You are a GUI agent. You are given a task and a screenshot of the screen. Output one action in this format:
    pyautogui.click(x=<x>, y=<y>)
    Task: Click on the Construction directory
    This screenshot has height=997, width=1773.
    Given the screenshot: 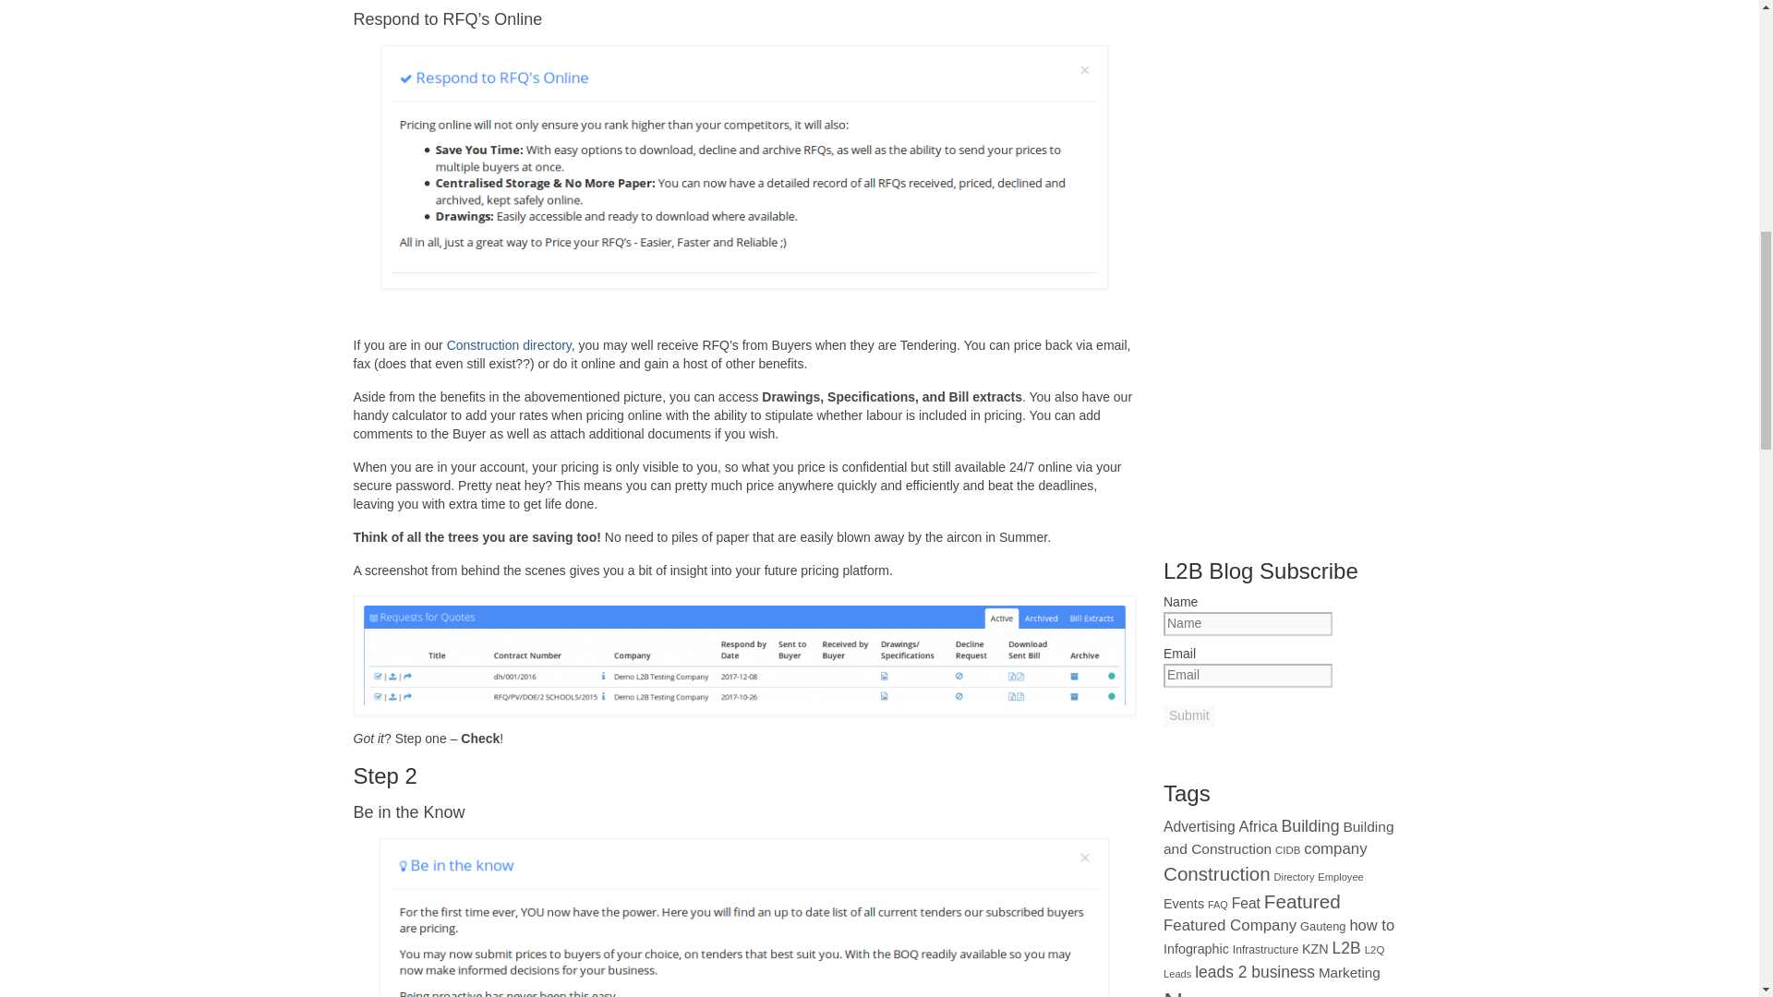 What is the action you would take?
    pyautogui.click(x=507, y=345)
    